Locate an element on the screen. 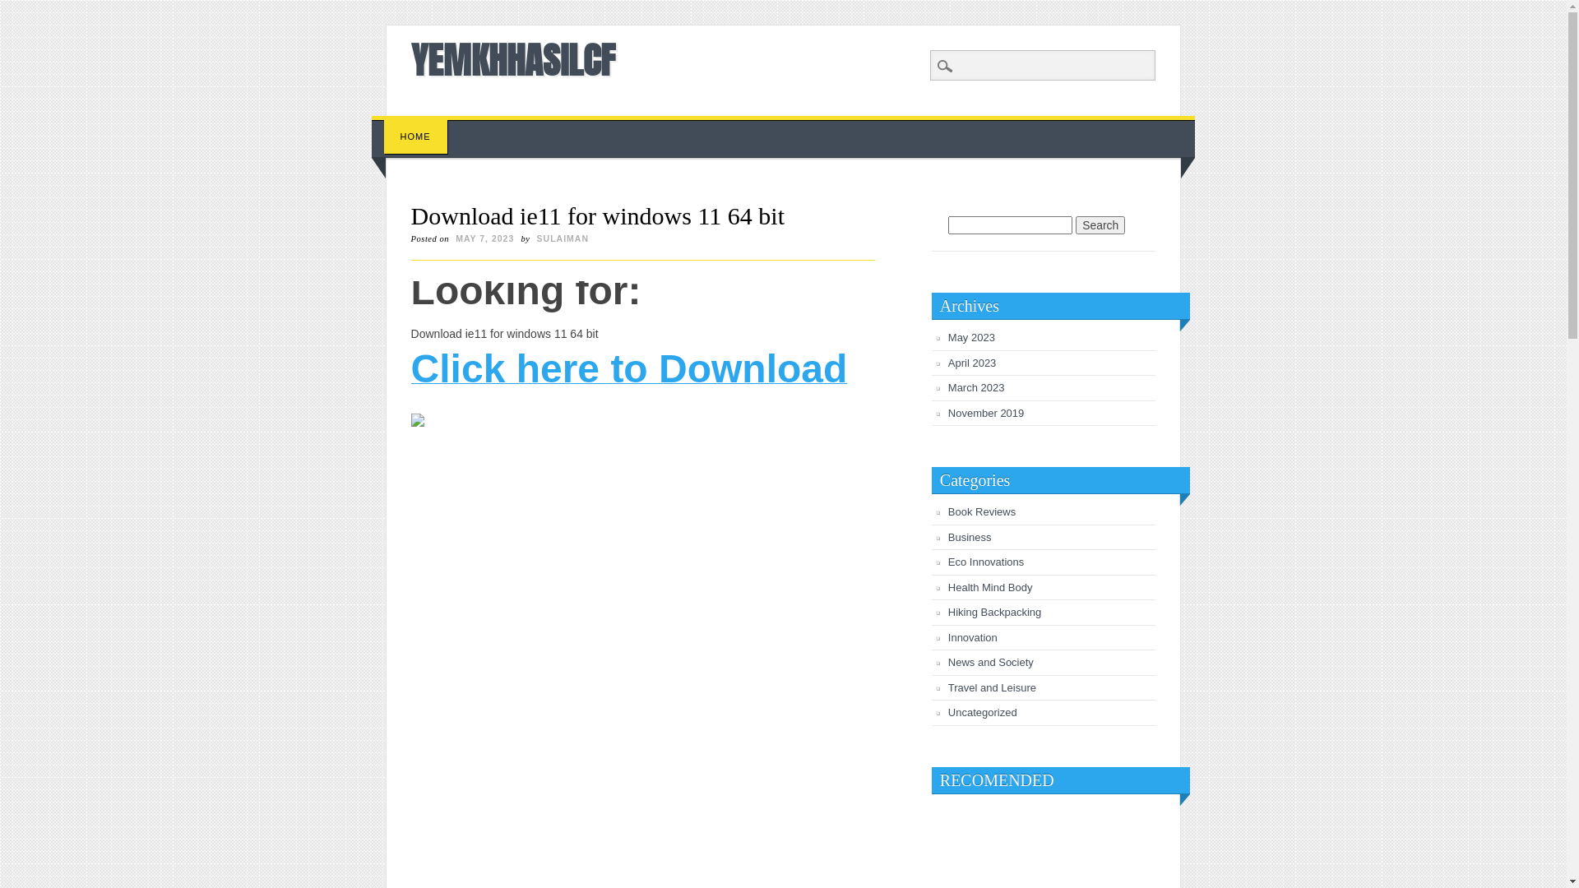 This screenshot has height=888, width=1579. Download ie11 for windows 11 64 bit is located at coordinates (598, 215).